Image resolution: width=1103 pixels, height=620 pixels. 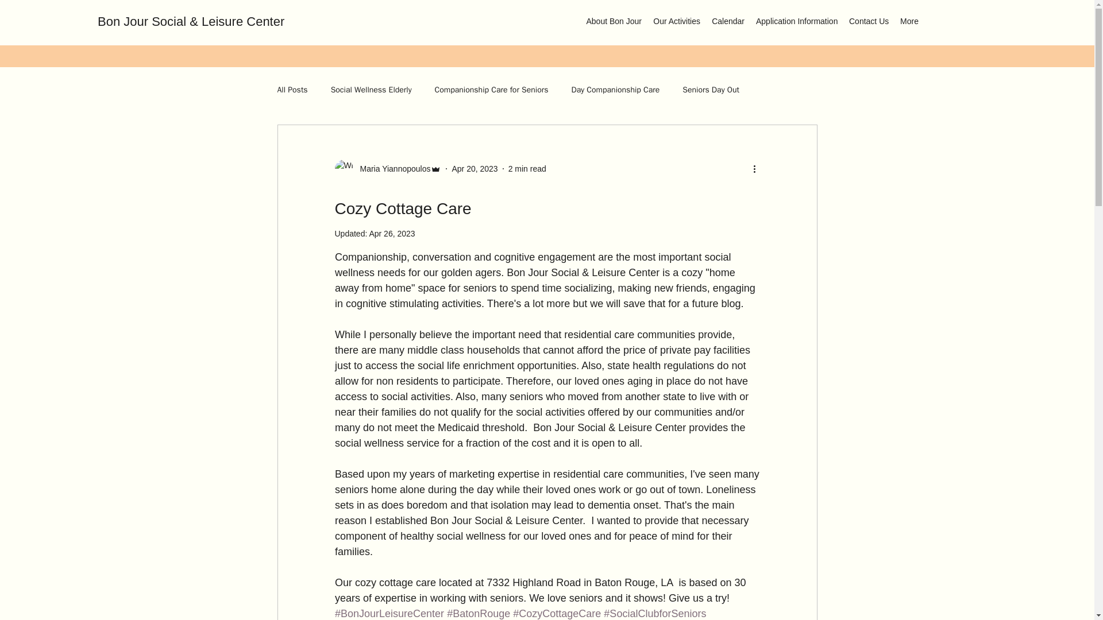 What do you see at coordinates (615, 90) in the screenshot?
I see `Day Companionship Care` at bounding box center [615, 90].